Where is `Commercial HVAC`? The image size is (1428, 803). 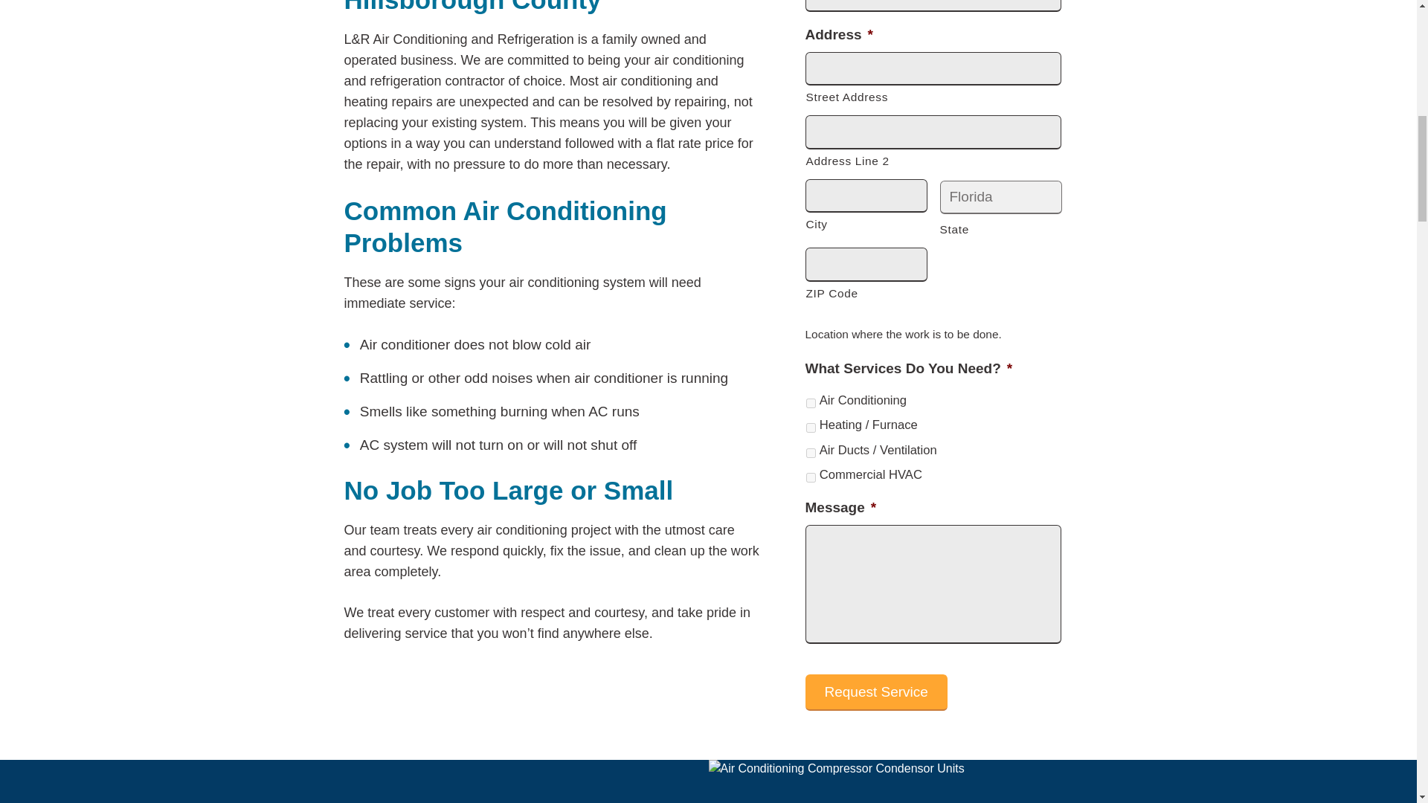 Commercial HVAC is located at coordinates (811, 477).